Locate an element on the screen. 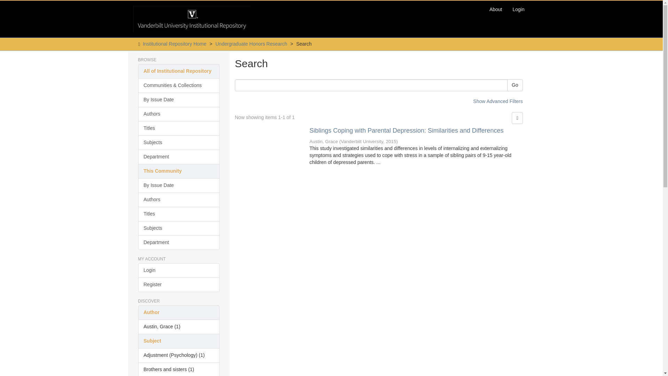 This screenshot has height=376, width=668. Subjects is located at coordinates (178, 228).